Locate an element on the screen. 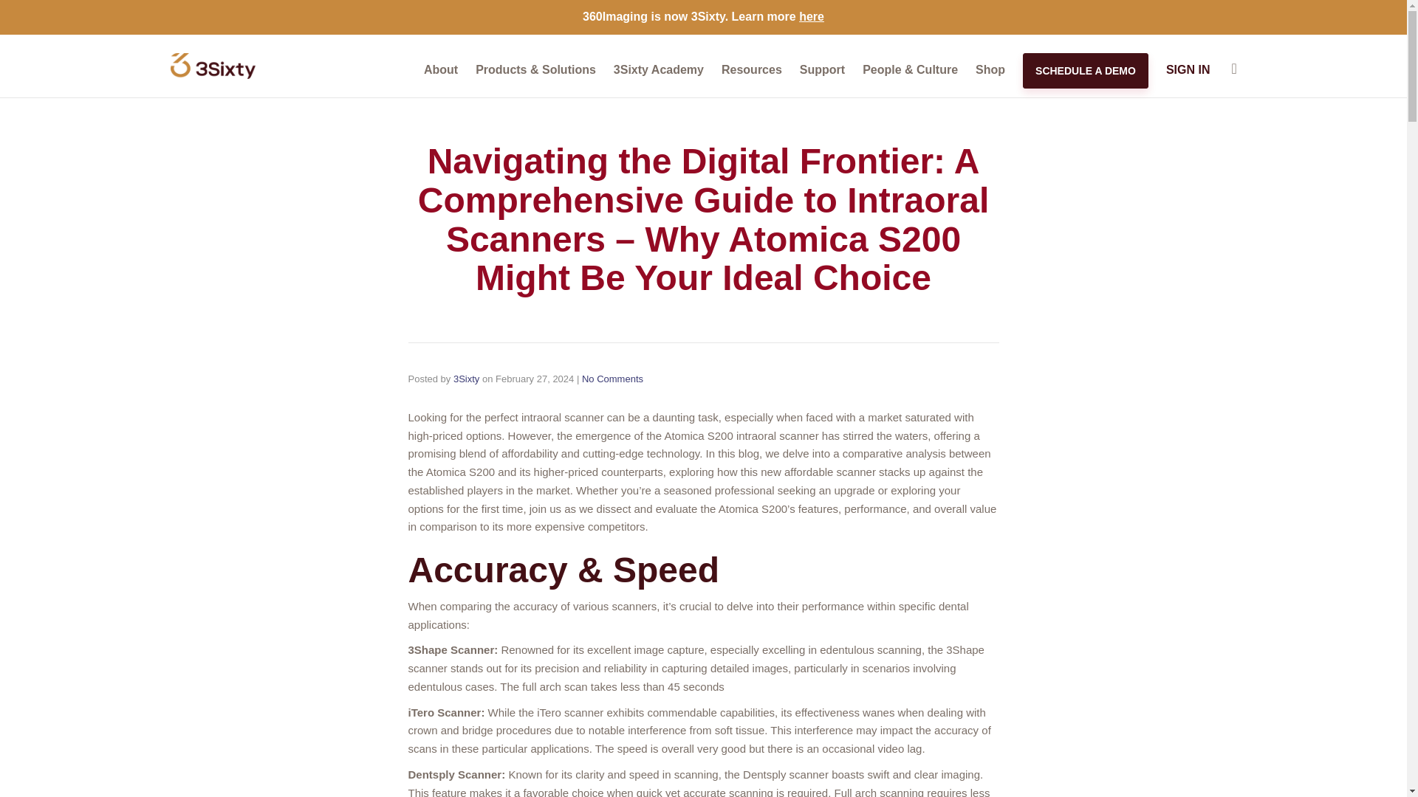  360Imaging is now 3Sixty. Learn more here is located at coordinates (703, 16).